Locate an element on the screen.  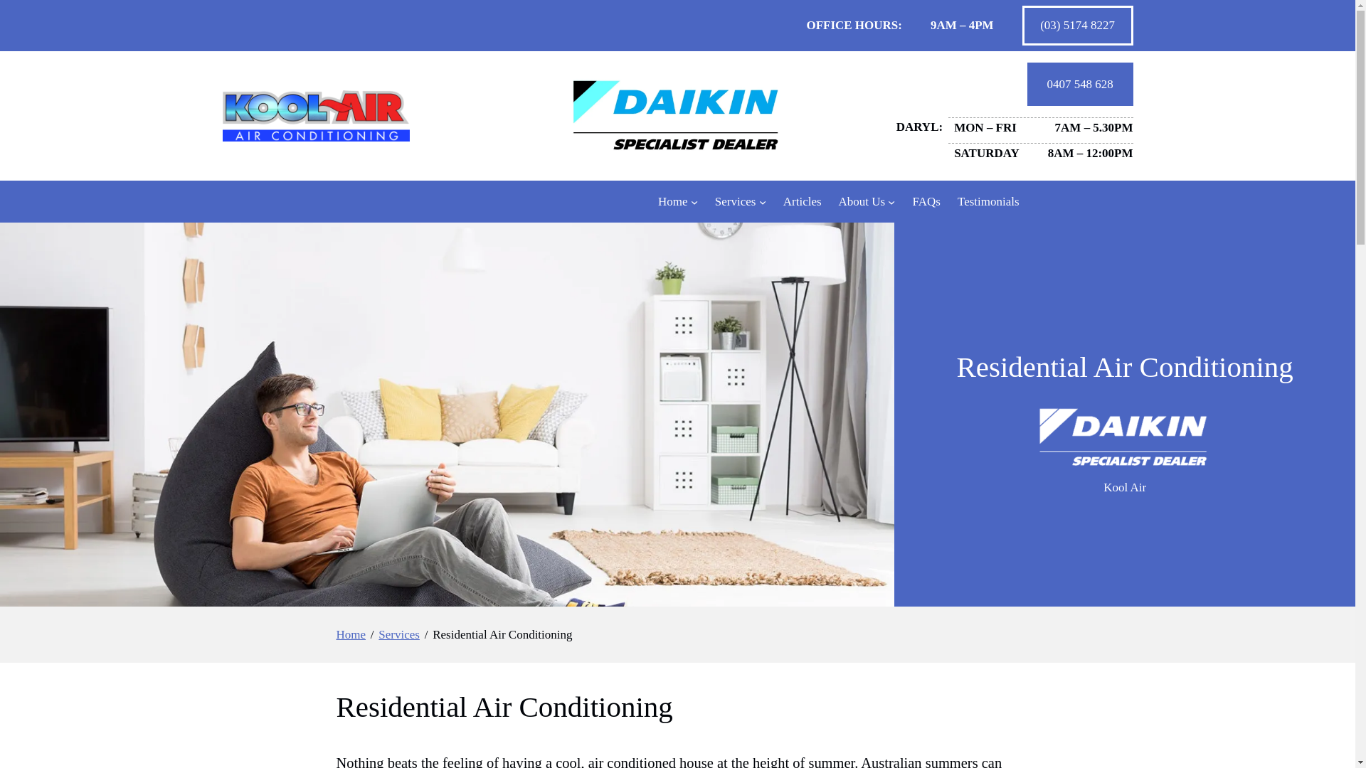
About Us is located at coordinates (862, 202).